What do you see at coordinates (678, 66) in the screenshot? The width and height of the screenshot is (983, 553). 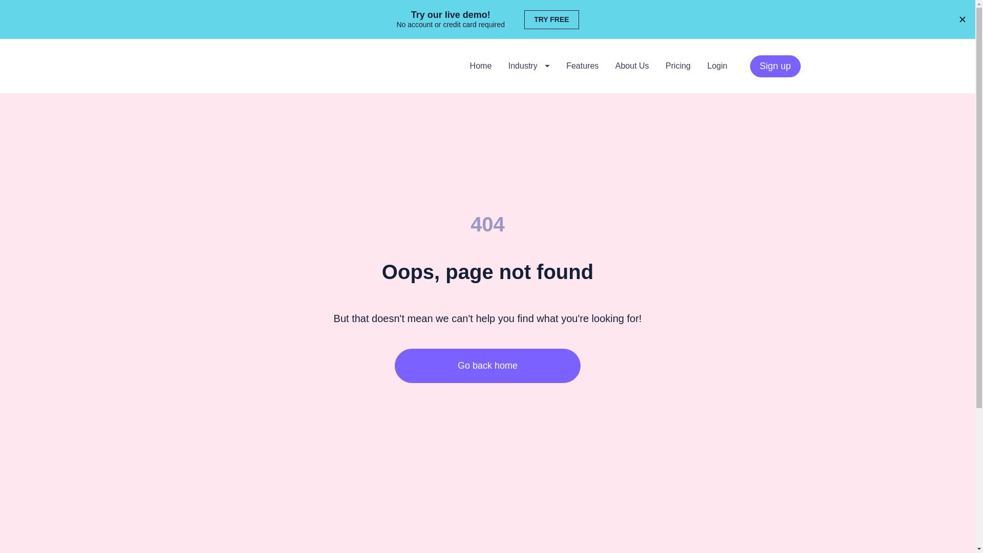 I see `Pricing` at bounding box center [678, 66].